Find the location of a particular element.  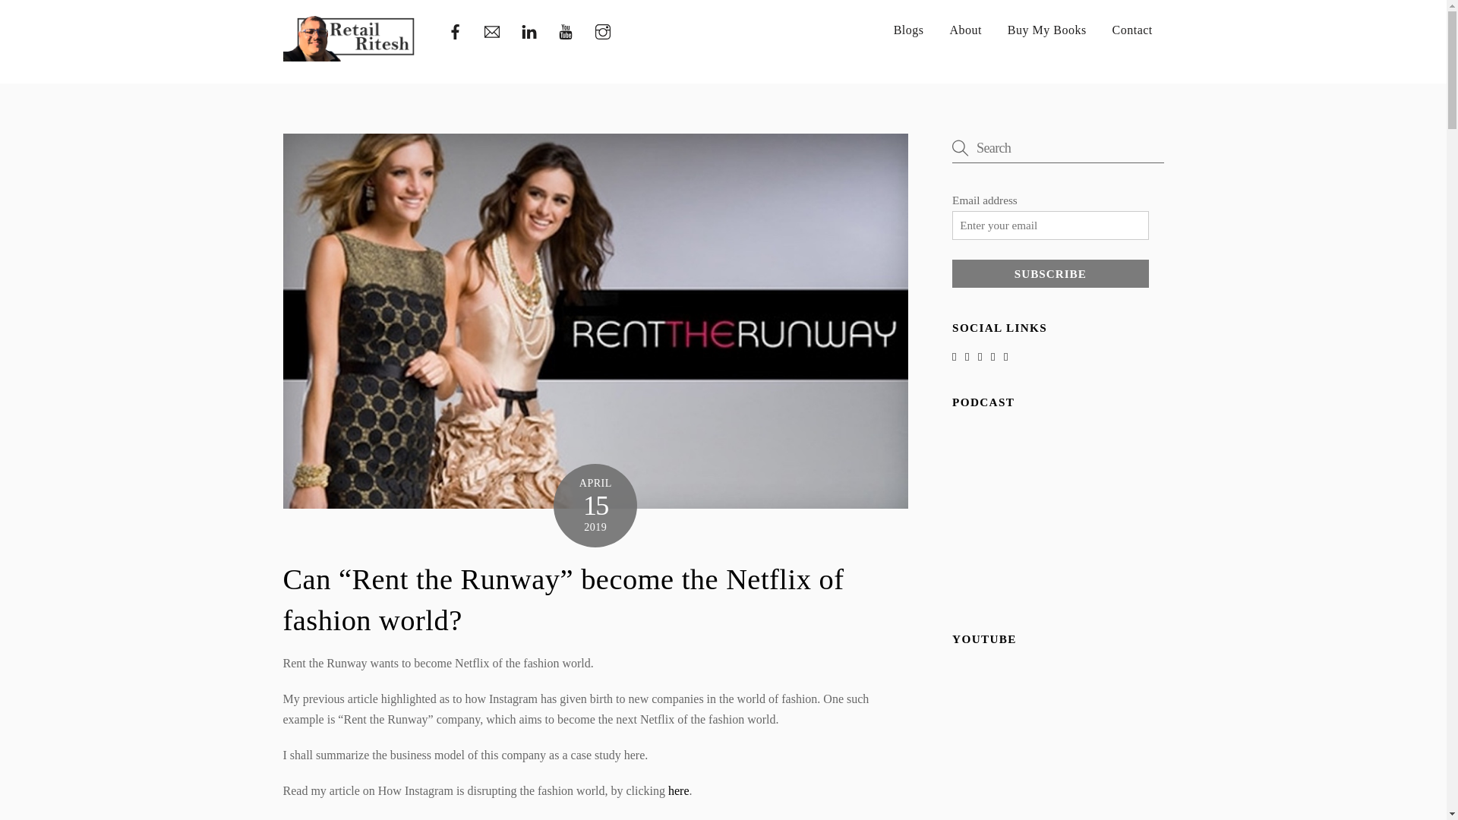

here is located at coordinates (679, 790).